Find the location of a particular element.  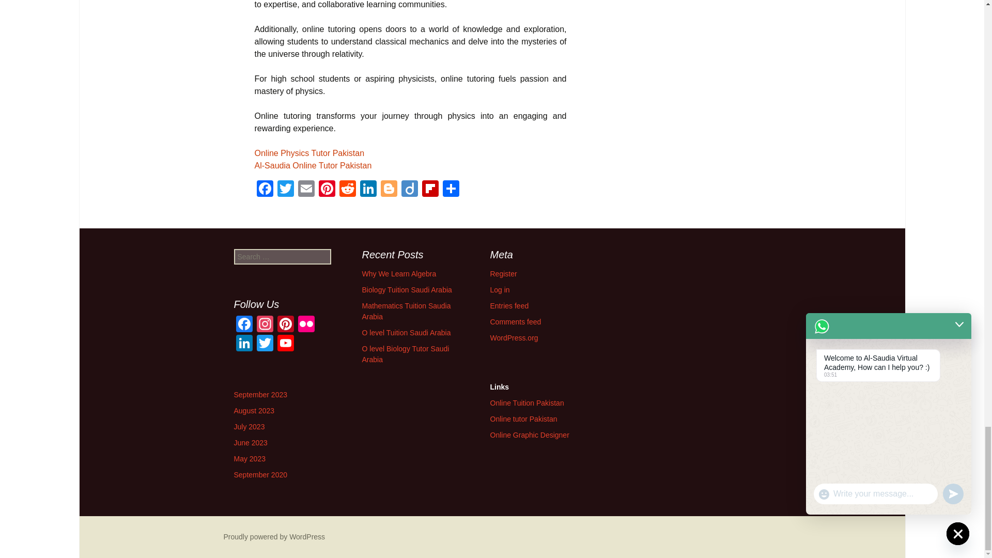

Online Physics Tutor Pakistan is located at coordinates (309, 153).